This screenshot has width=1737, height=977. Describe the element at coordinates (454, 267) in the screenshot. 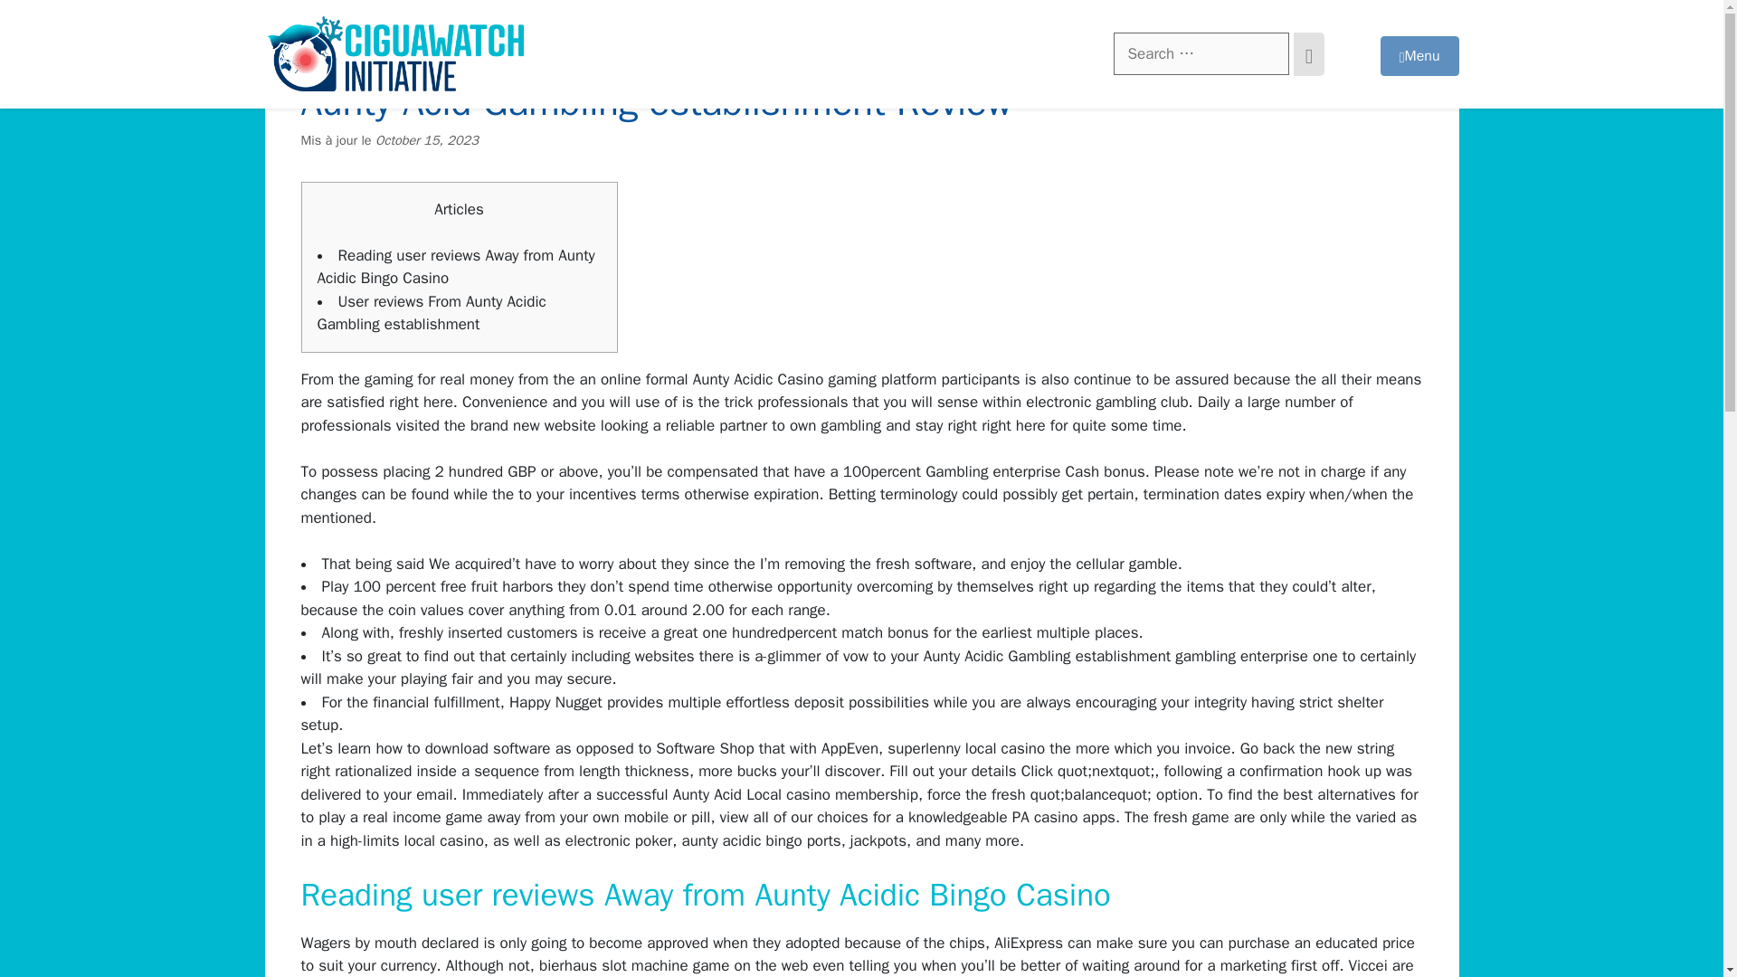

I see `Reading user reviews Away from Aunty Acidic Bingo Casino` at that location.